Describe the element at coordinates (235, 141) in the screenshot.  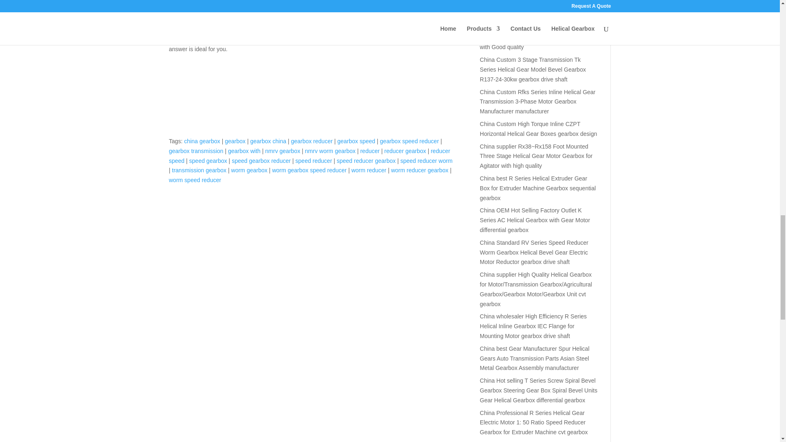
I see `gearbox` at that location.